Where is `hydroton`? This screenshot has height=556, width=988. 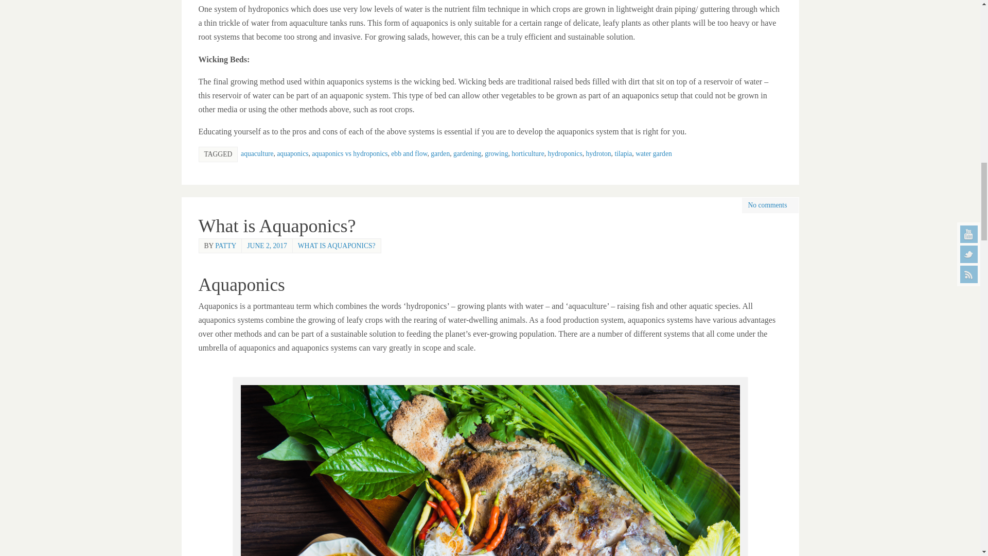
hydroton is located at coordinates (598, 153).